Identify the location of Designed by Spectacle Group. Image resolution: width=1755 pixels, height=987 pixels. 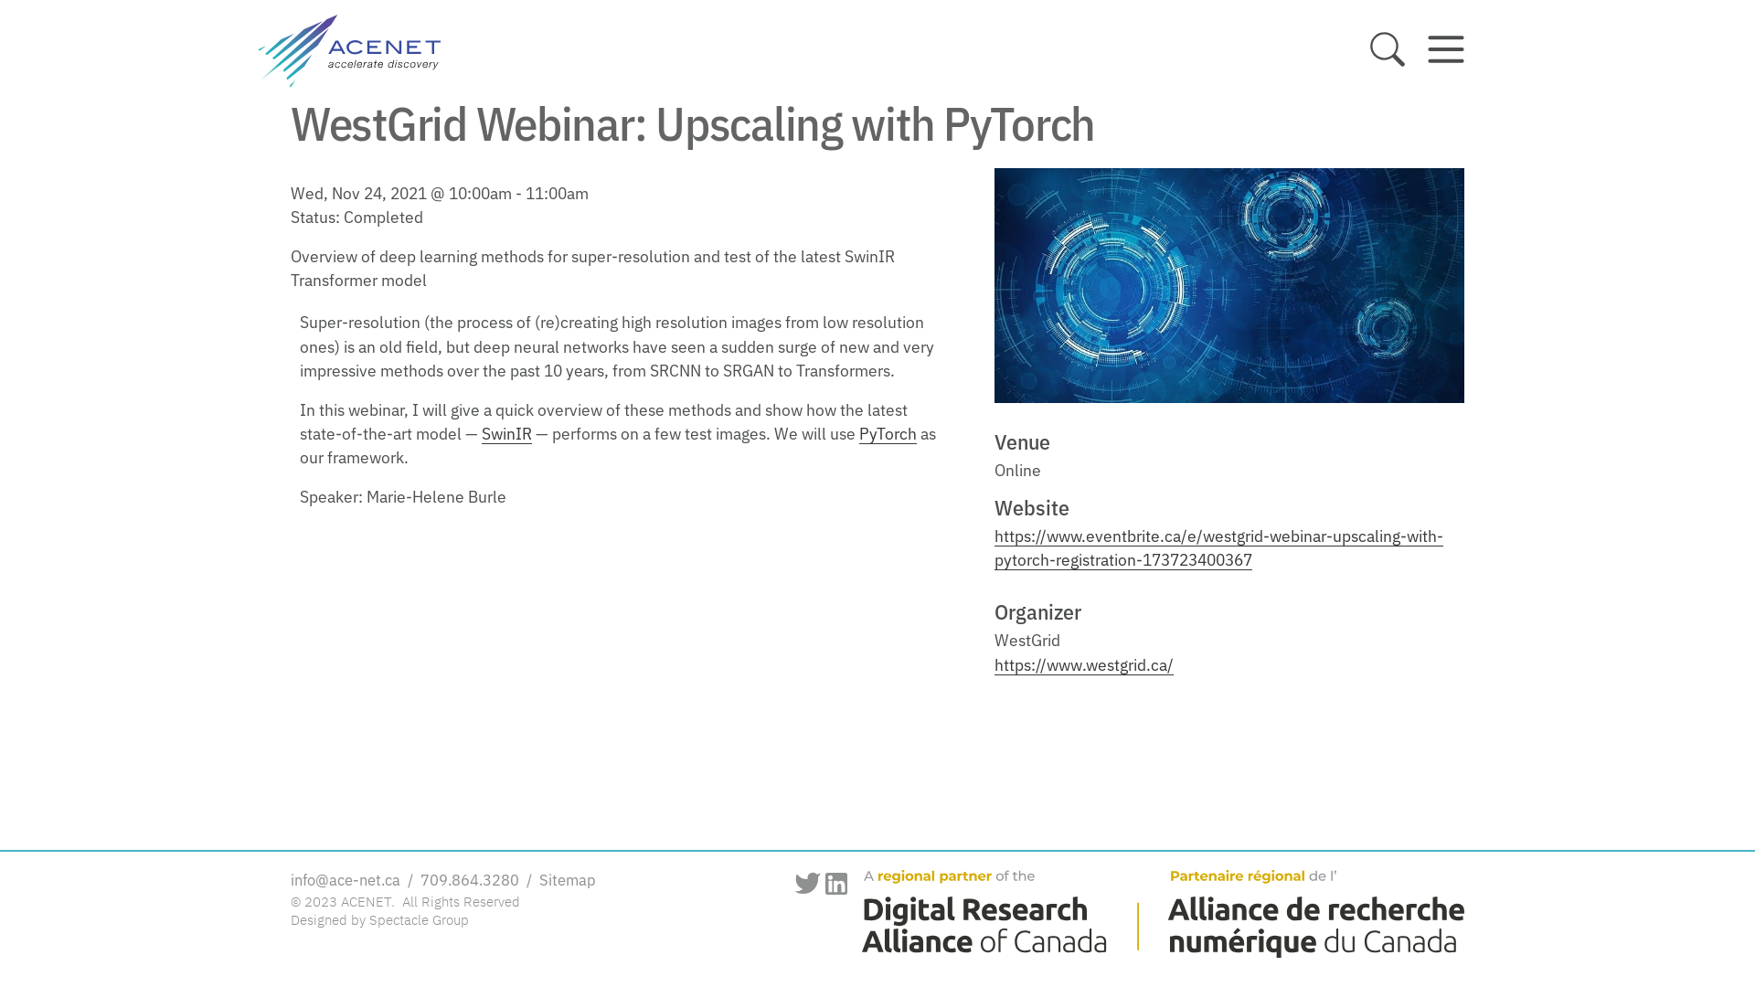
(380, 921).